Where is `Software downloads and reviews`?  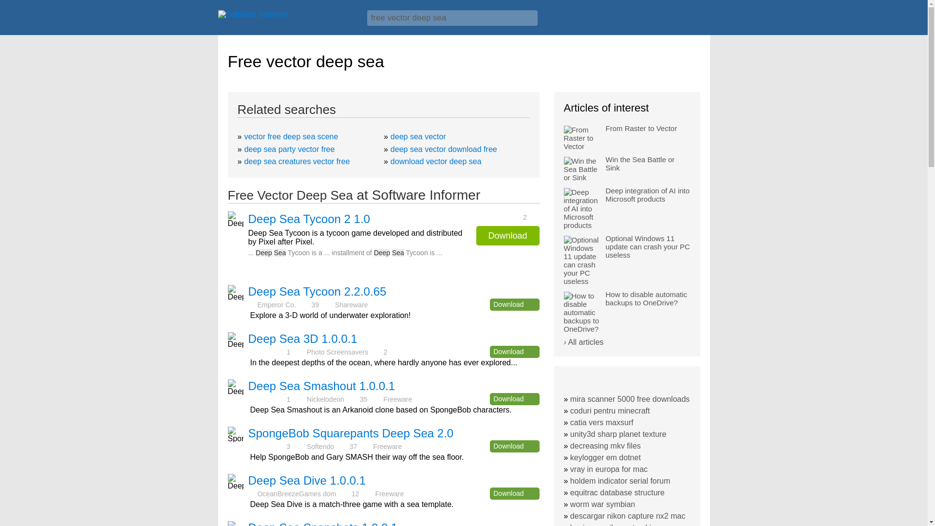 Software downloads and reviews is located at coordinates (287, 17).